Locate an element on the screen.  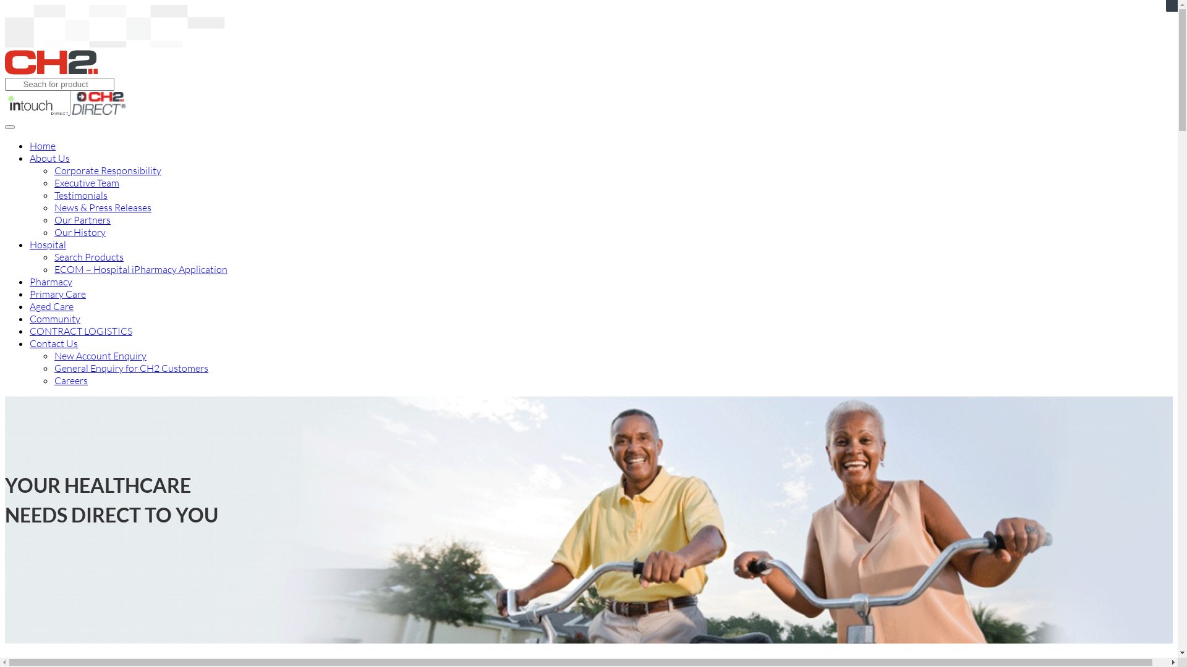
Home is located at coordinates (43, 146).